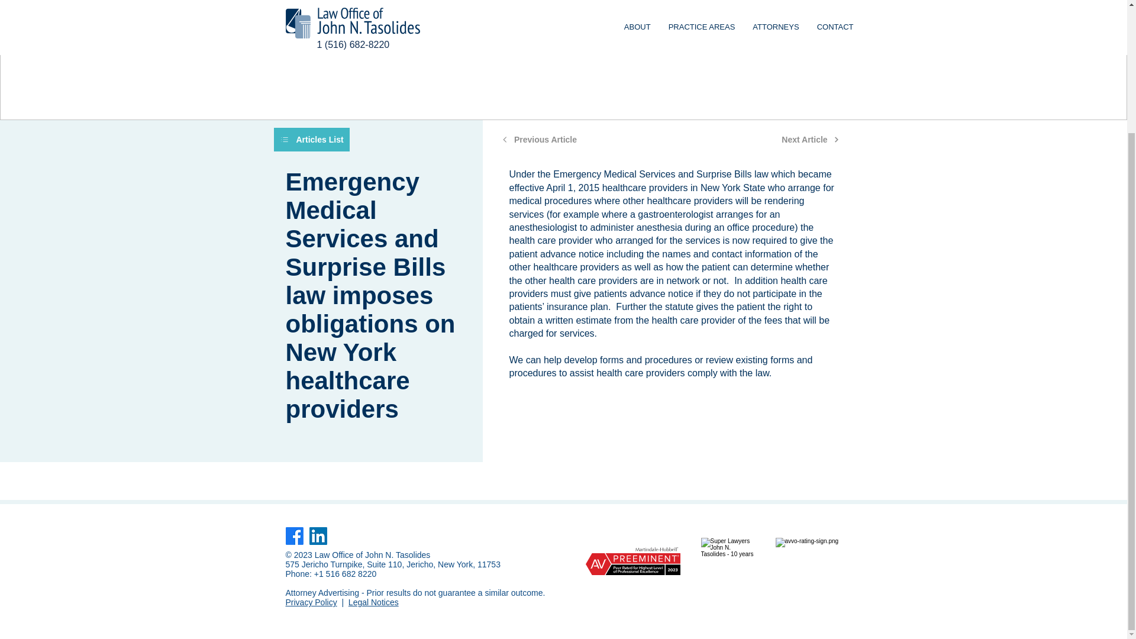 The width and height of the screenshot is (1136, 639). I want to click on Next Article, so click(811, 140).